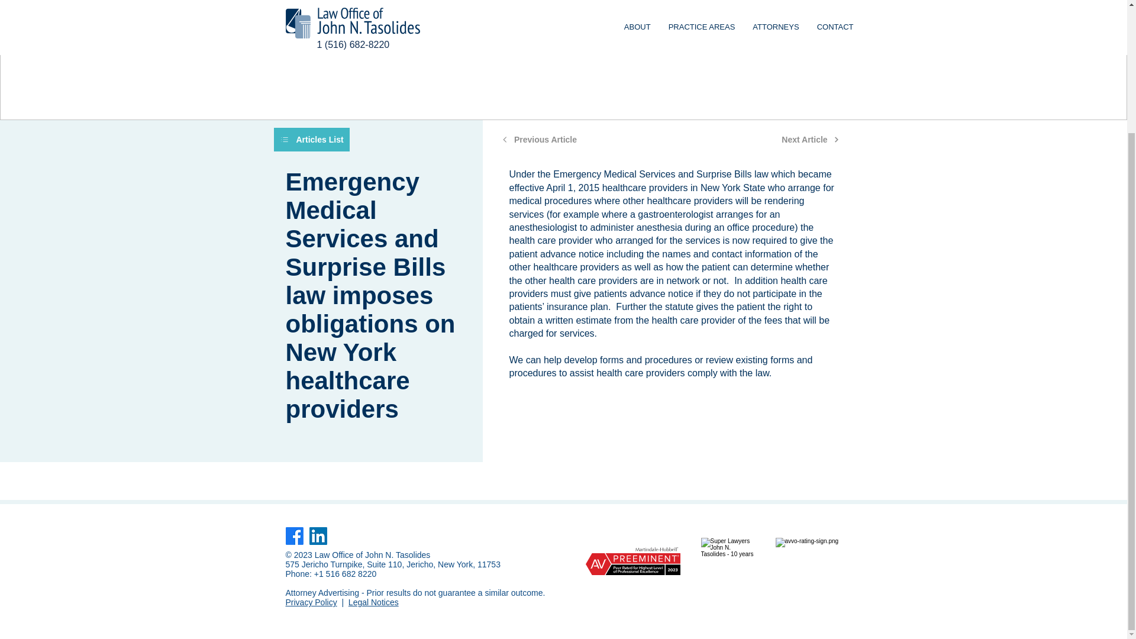 The width and height of the screenshot is (1136, 639). I want to click on Next Article, so click(811, 140).